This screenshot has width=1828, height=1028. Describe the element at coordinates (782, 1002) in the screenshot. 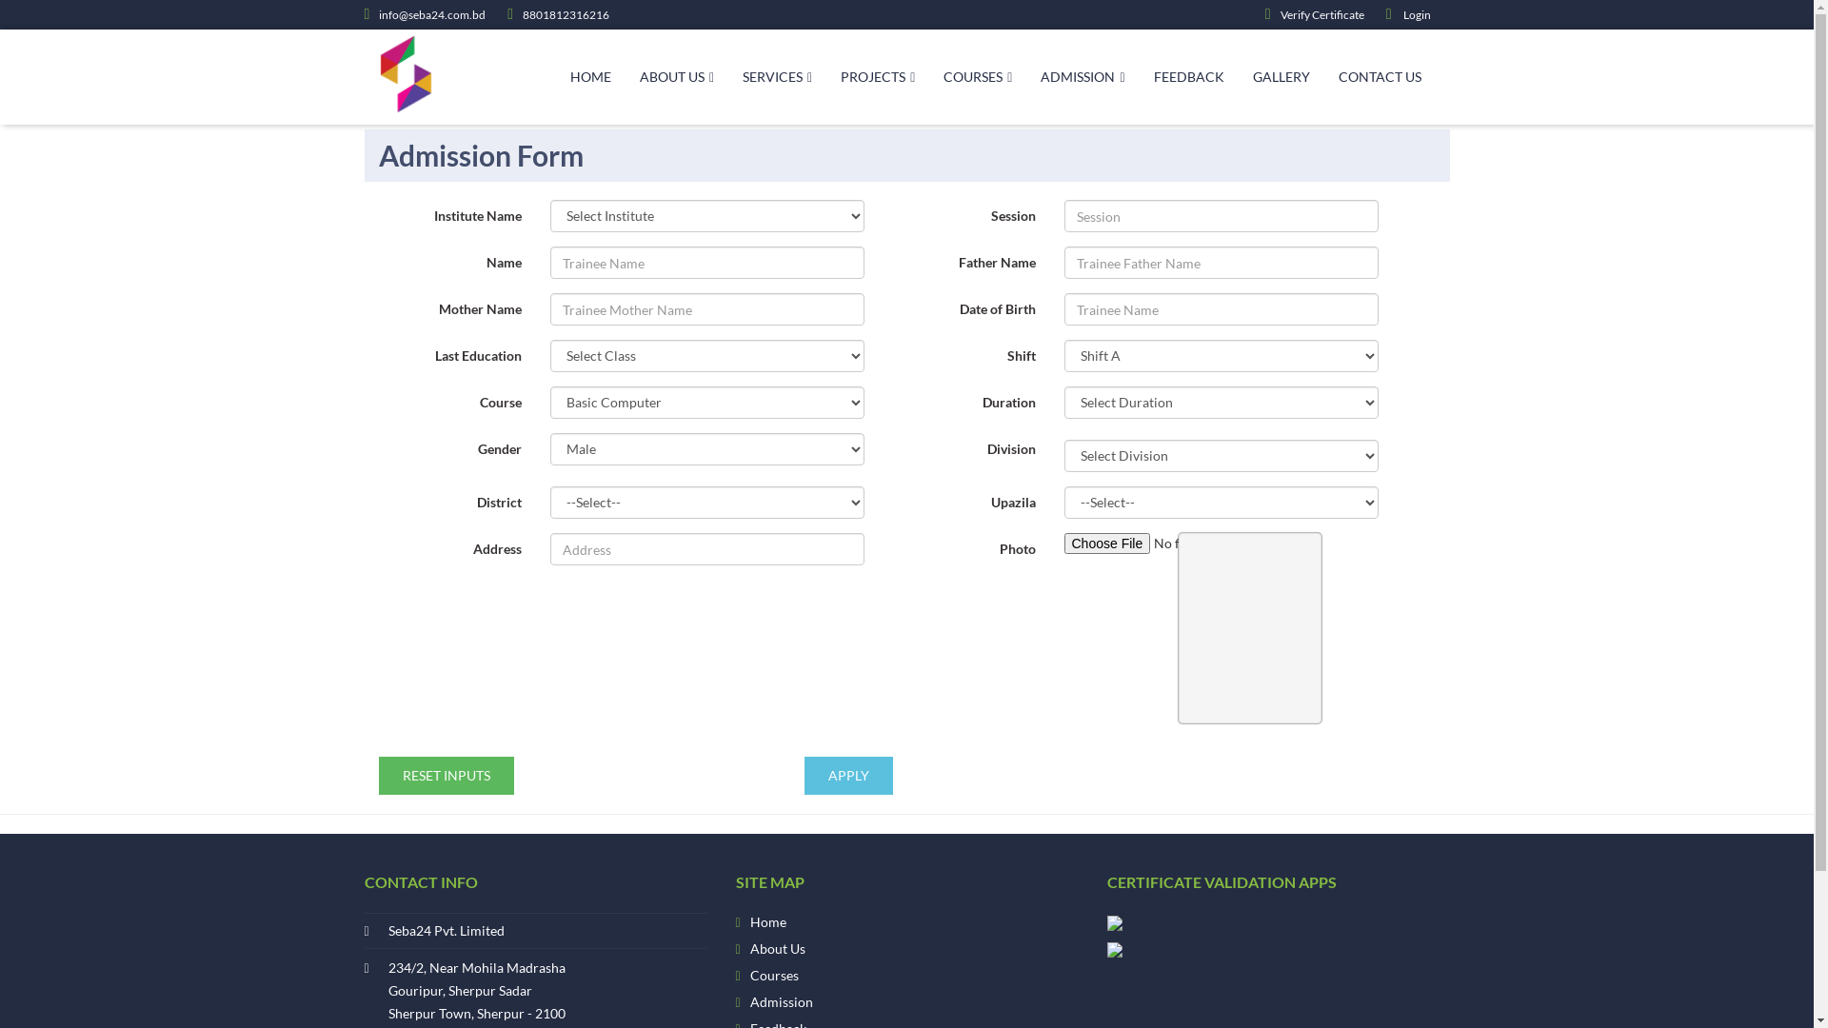

I see `Admission` at that location.